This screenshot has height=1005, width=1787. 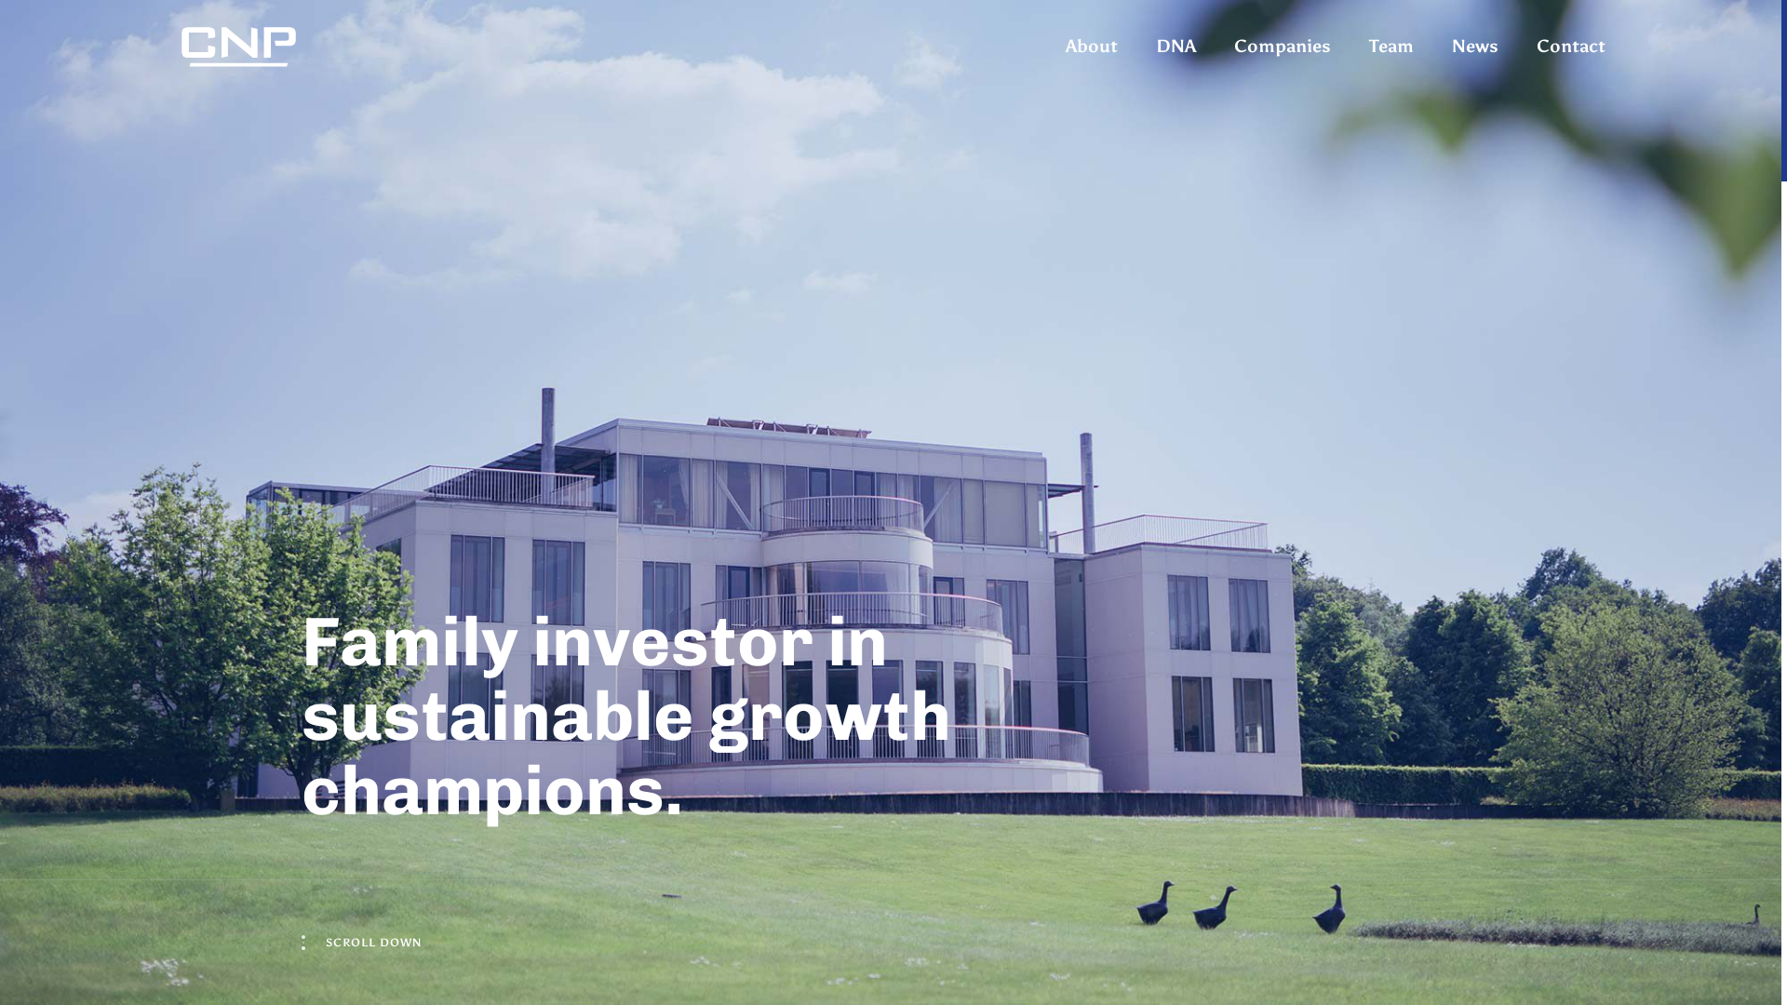 I want to click on Homepage, so click(x=497, y=774).